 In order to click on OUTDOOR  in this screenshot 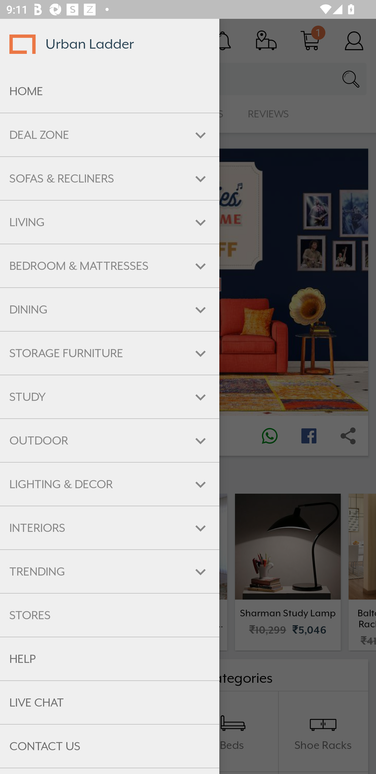, I will do `click(110, 441)`.